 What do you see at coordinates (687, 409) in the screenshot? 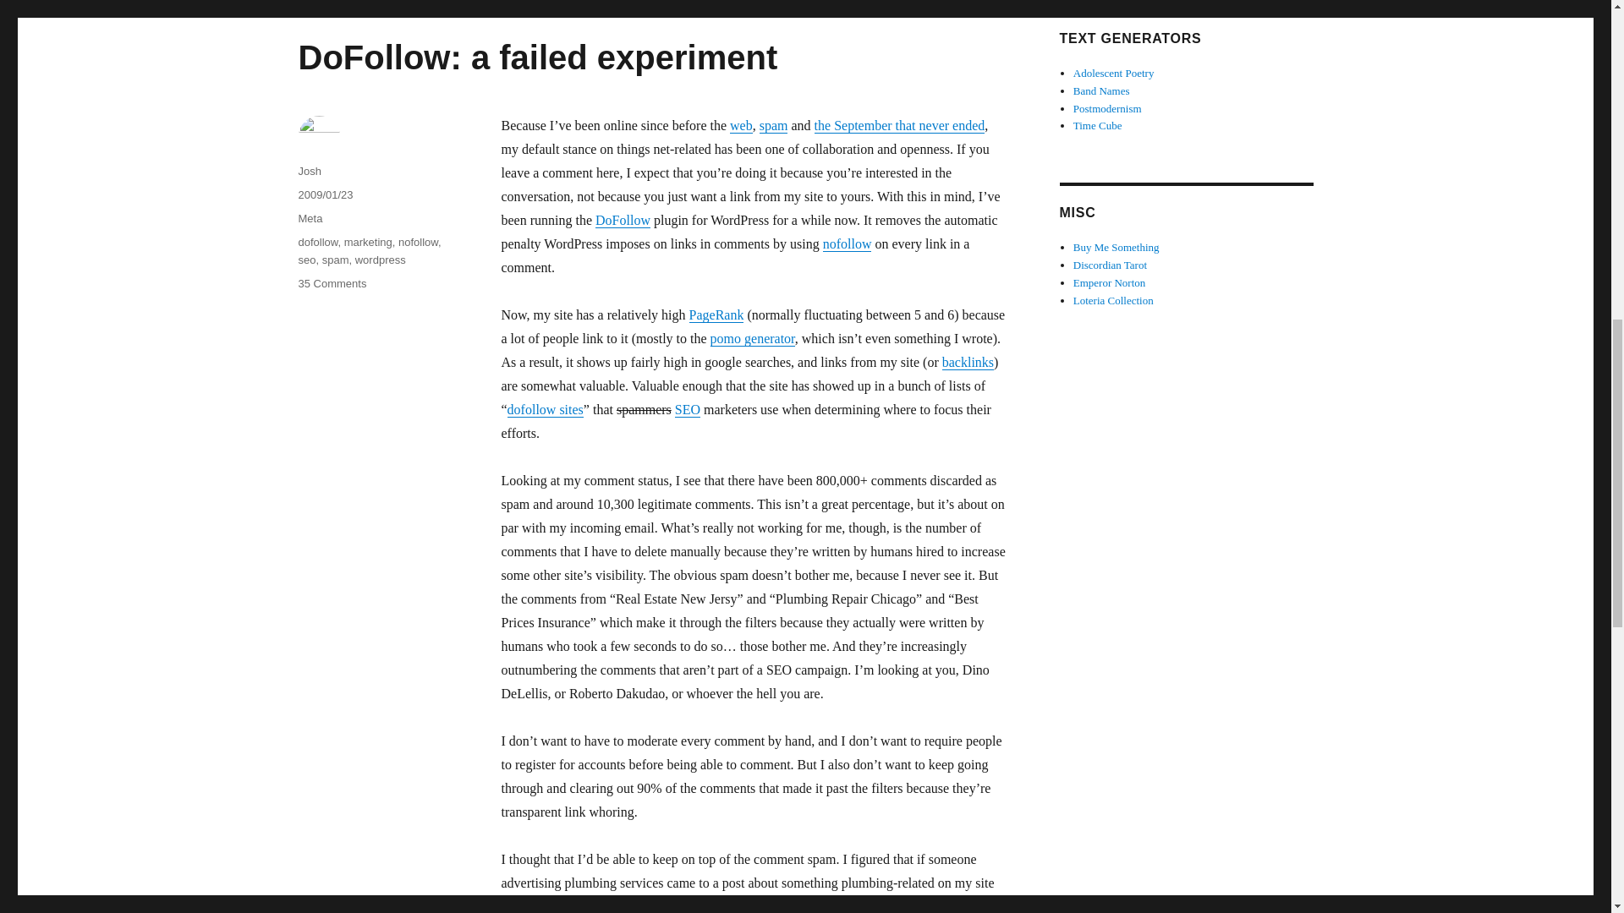
I see `SEO` at bounding box center [687, 409].